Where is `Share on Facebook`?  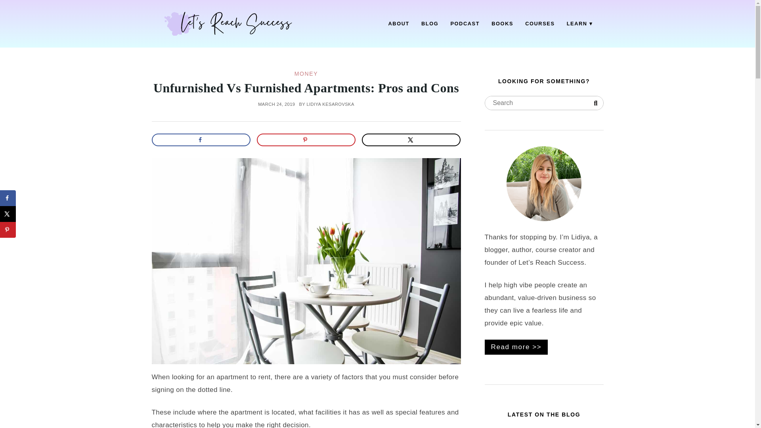 Share on Facebook is located at coordinates (201, 139).